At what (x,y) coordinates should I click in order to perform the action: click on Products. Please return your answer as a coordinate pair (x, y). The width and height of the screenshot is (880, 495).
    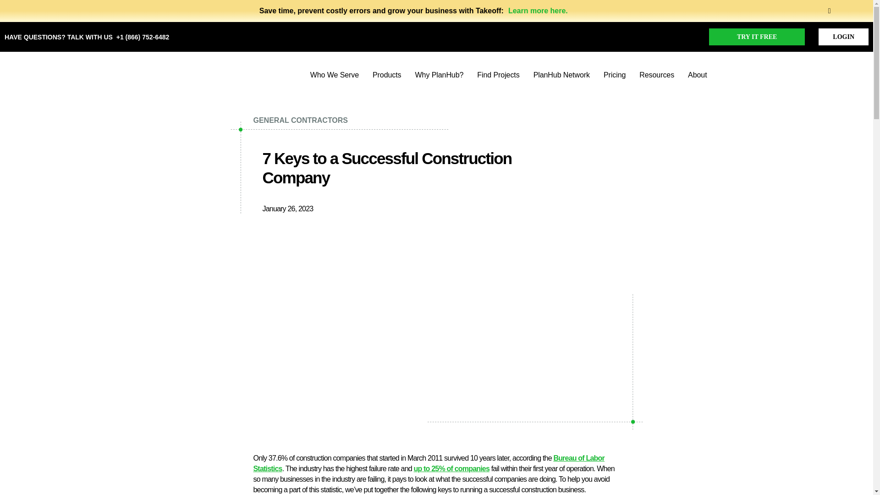
    Looking at the image, I should click on (387, 75).